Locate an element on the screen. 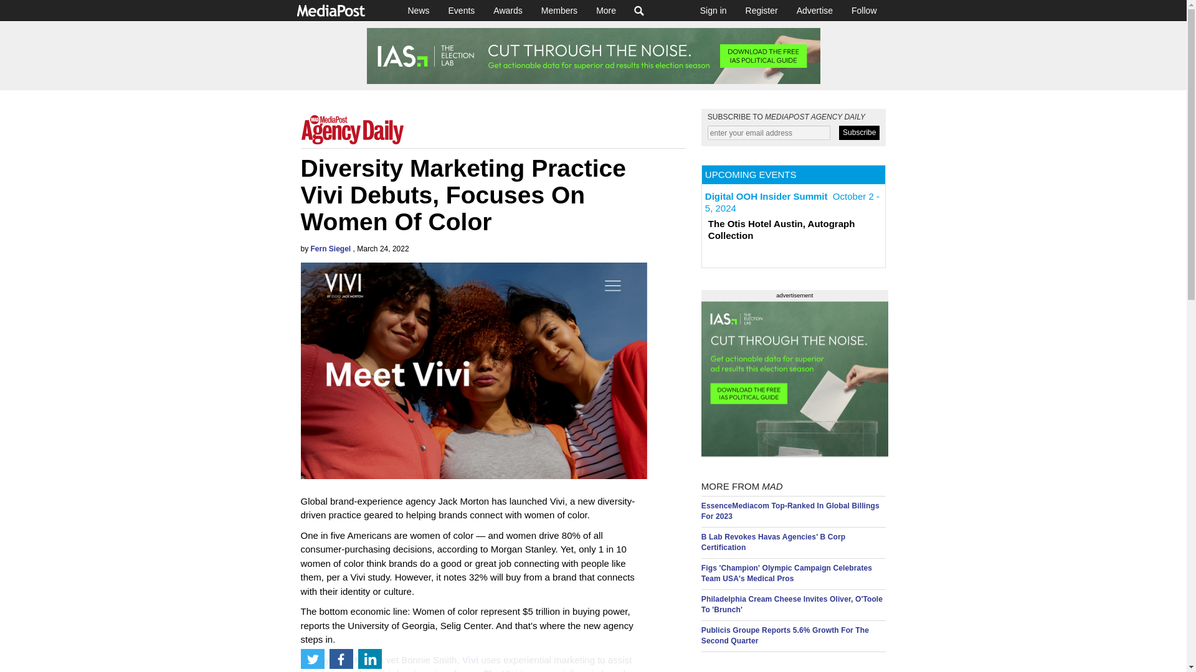 The width and height of the screenshot is (1196, 672). Share on Facebook is located at coordinates (341, 658).